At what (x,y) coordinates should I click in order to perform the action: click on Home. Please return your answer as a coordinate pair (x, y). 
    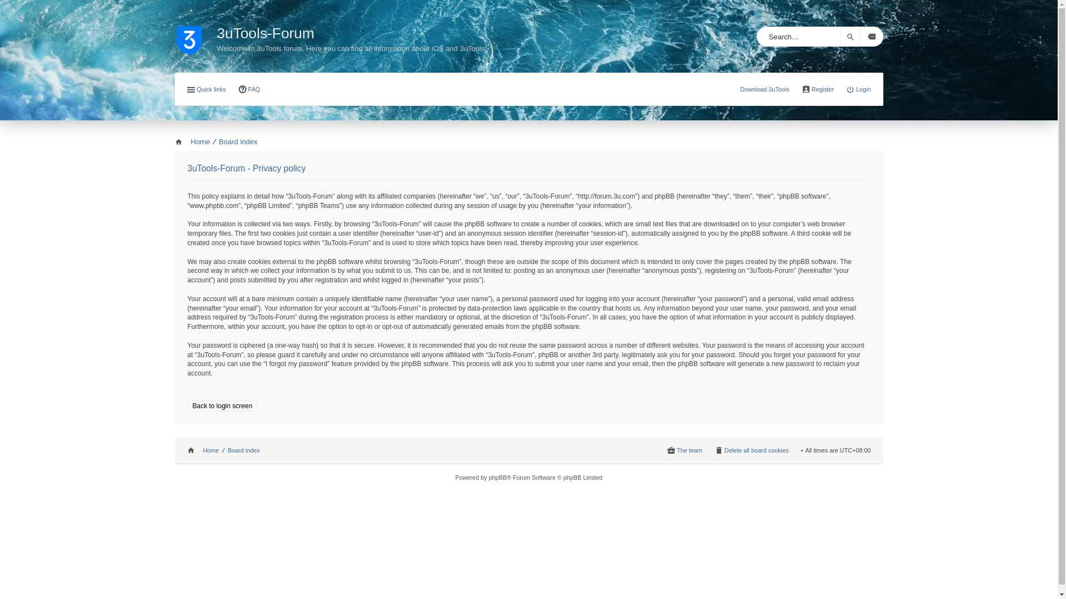
    Looking at the image, I should click on (192, 142).